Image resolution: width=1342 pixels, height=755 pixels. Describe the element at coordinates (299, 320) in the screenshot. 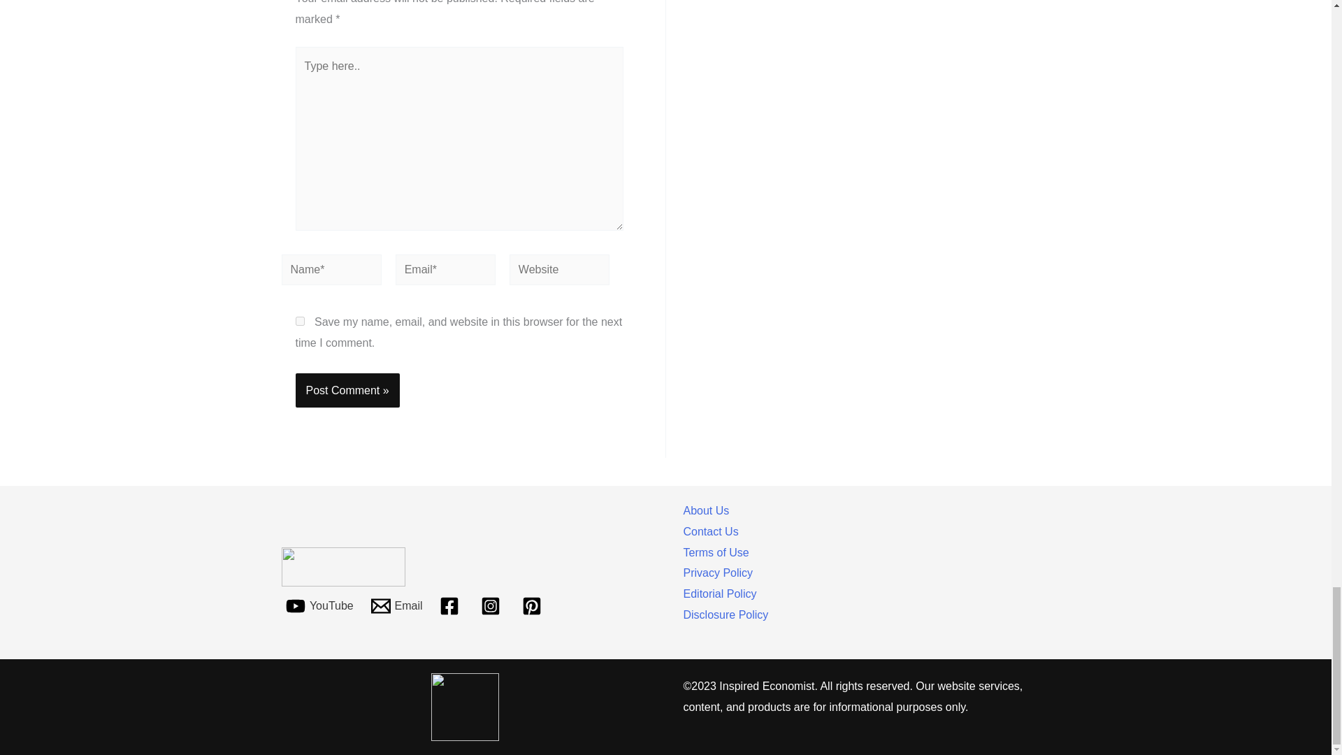

I see `yes` at that location.